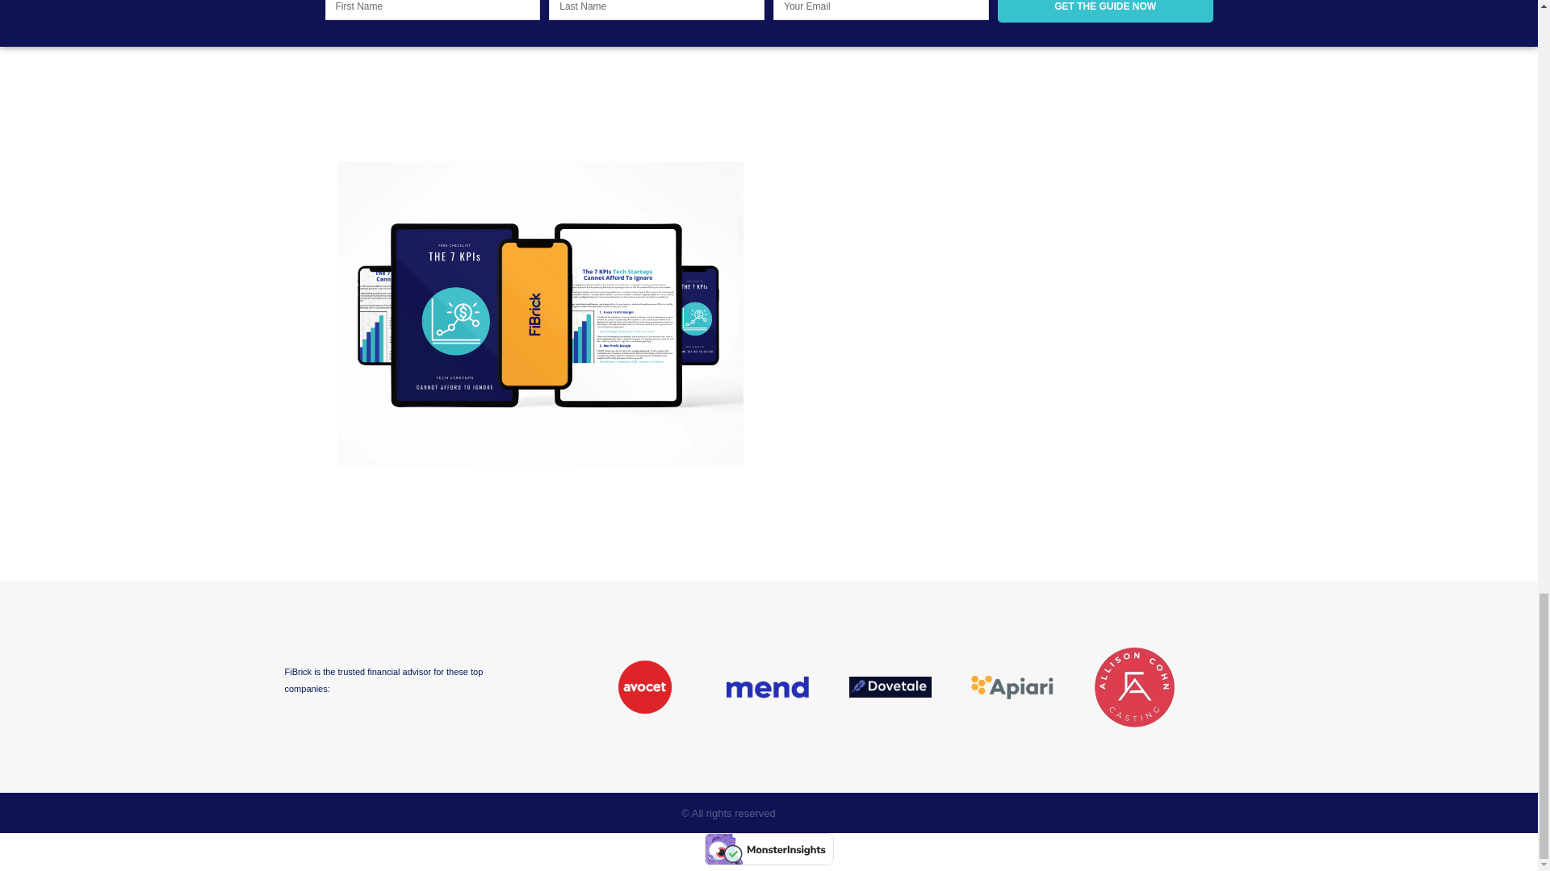  Describe the element at coordinates (1106, 11) in the screenshot. I see `GET THE GUIDE NOW` at that location.